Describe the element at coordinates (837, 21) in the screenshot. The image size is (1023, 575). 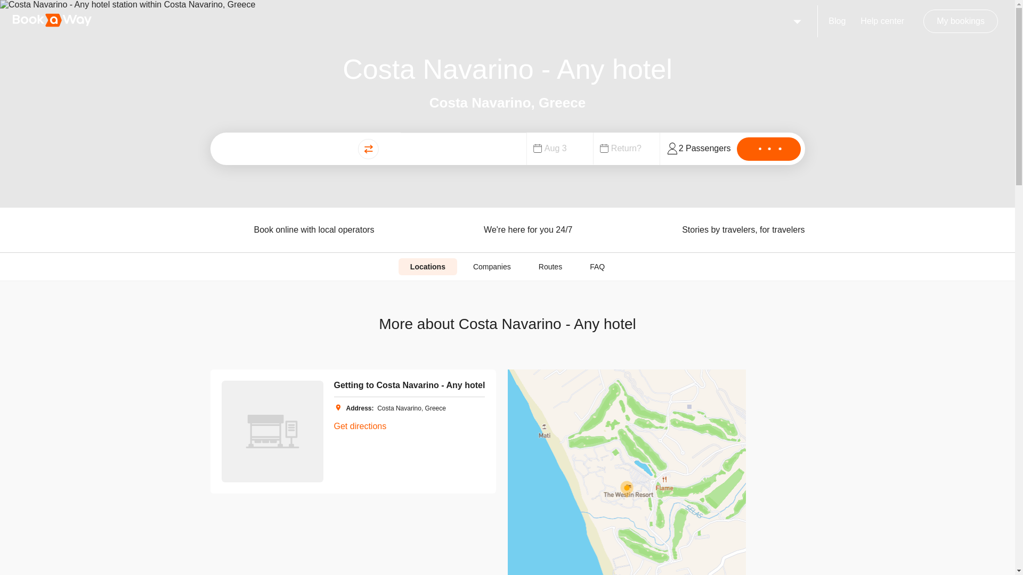
I see `Blog` at that location.